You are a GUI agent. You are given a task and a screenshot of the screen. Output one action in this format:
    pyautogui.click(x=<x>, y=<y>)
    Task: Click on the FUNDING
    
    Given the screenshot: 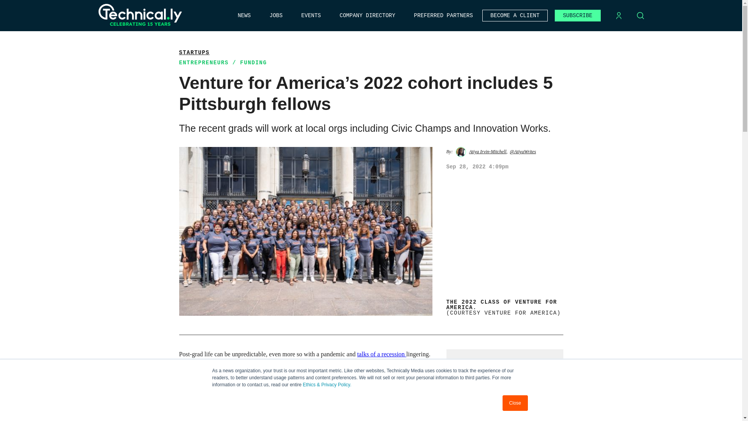 What is the action you would take?
    pyautogui.click(x=253, y=62)
    